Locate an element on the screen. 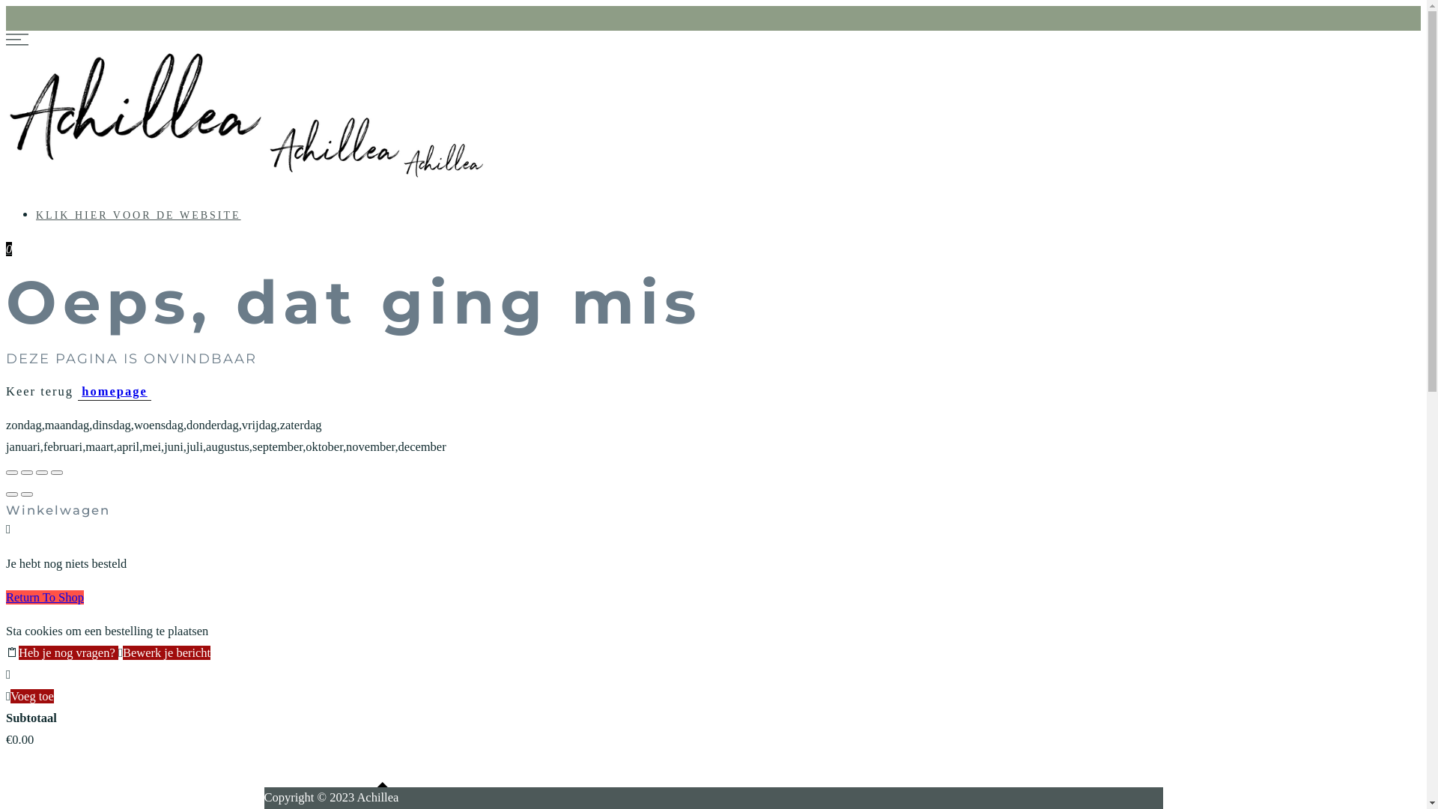 Image resolution: width=1438 pixels, height=809 pixels. 0 is located at coordinates (9, 249).